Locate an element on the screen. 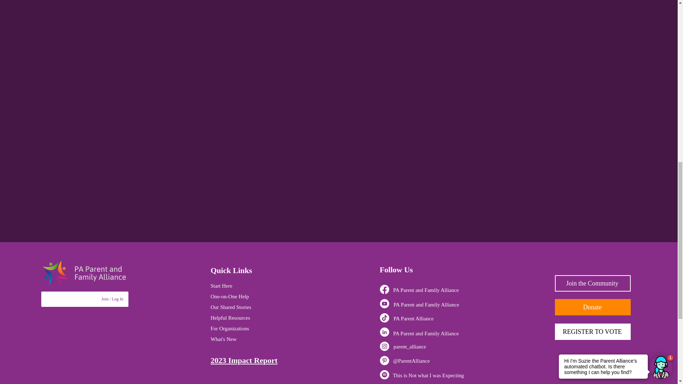 The image size is (683, 384). Start Here is located at coordinates (221, 286).